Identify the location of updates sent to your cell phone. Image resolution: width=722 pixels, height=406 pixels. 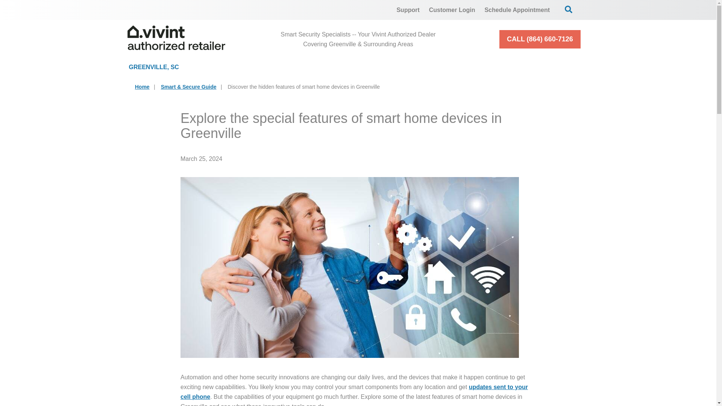
(354, 392).